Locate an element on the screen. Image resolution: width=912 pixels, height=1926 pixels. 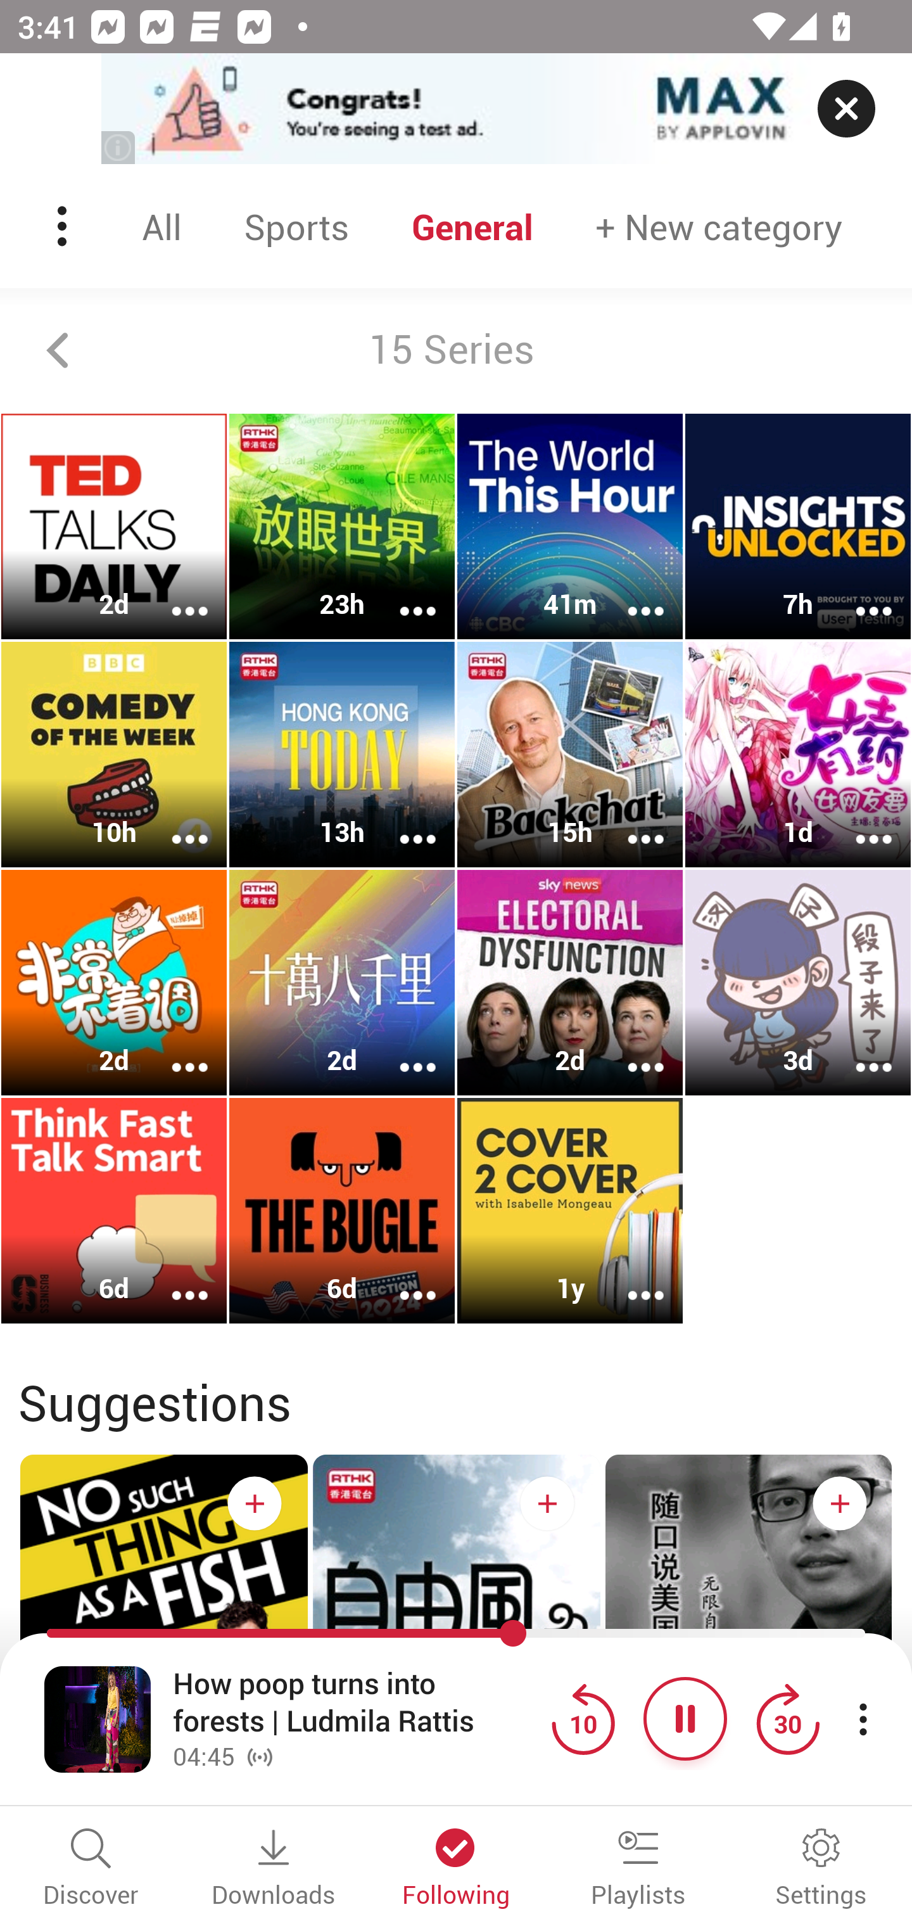
Open fullscreen player is located at coordinates (98, 1718).